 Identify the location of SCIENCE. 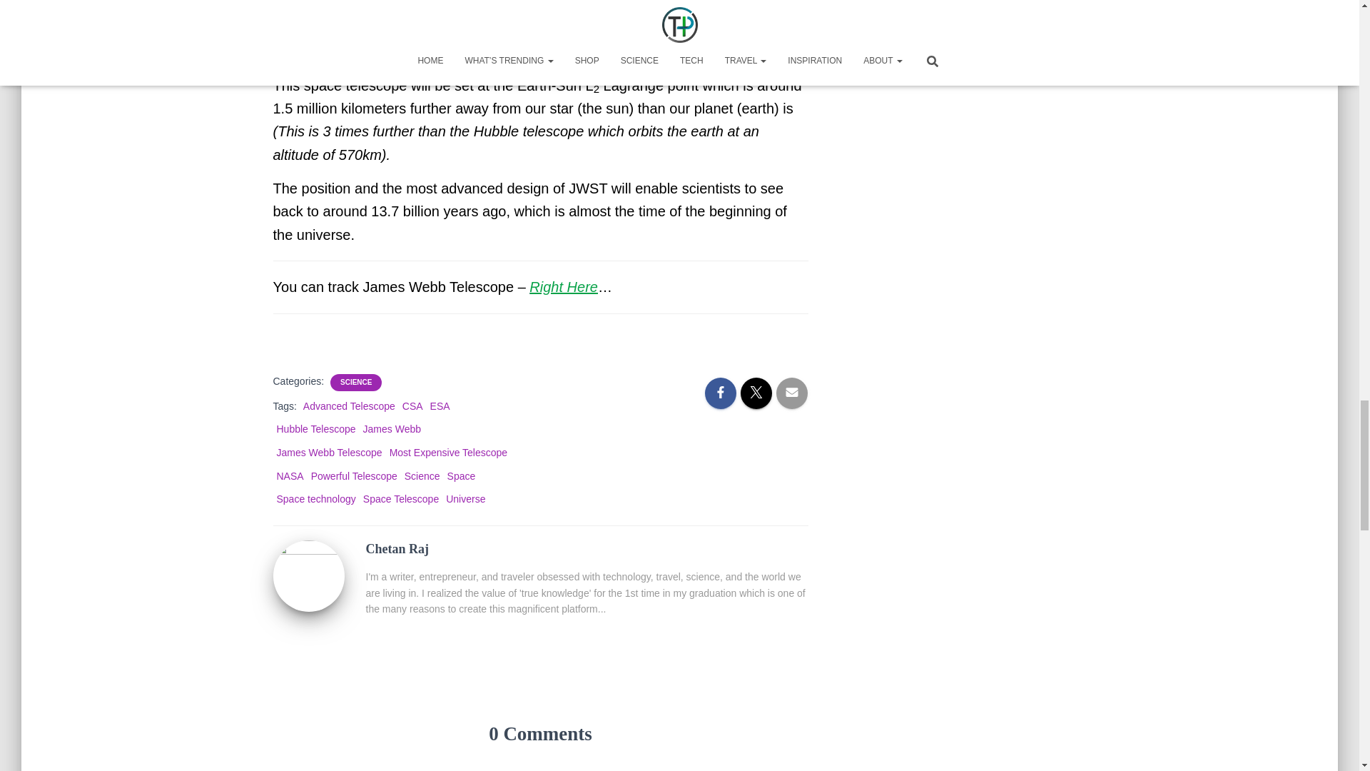
(355, 383).